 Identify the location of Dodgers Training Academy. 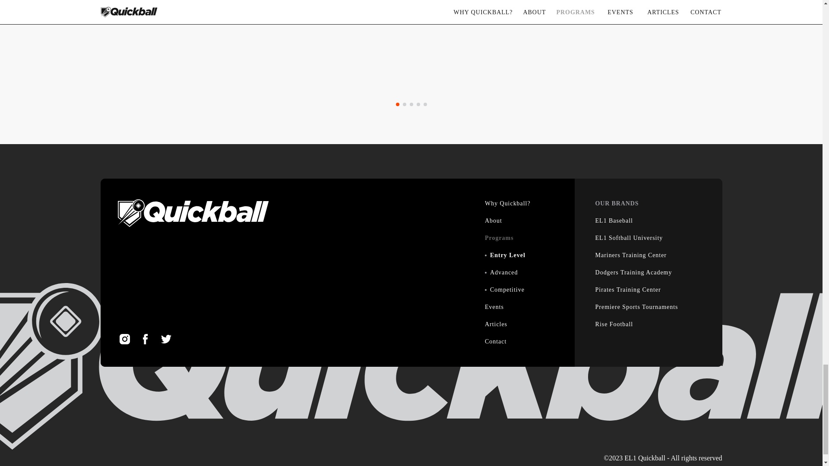
(634, 273).